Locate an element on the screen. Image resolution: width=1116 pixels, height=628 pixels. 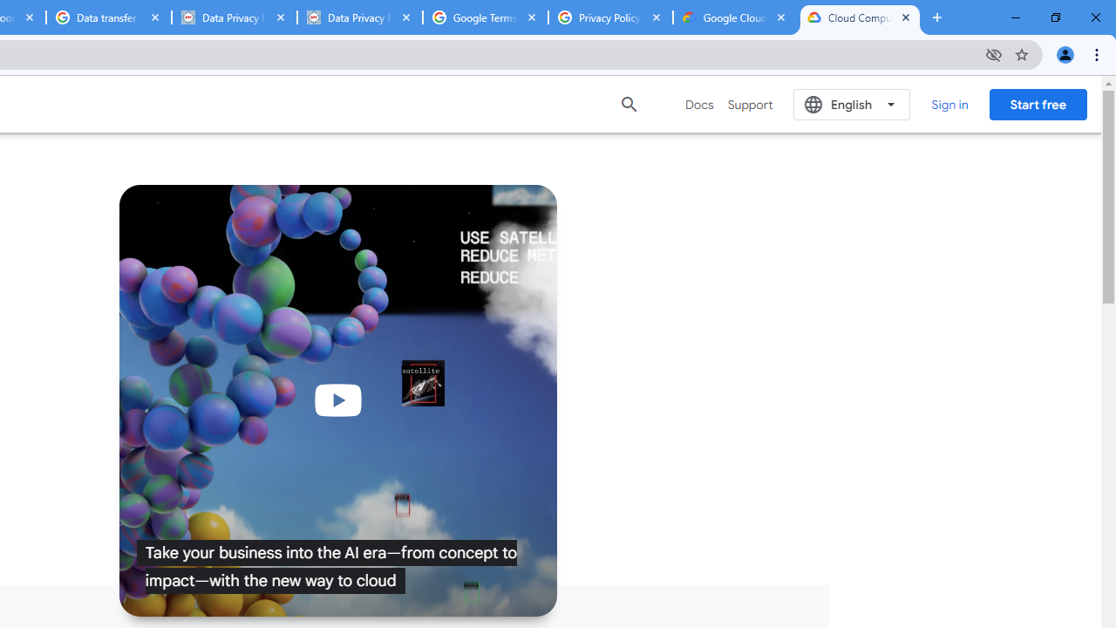
Start free is located at coordinates (1038, 104).